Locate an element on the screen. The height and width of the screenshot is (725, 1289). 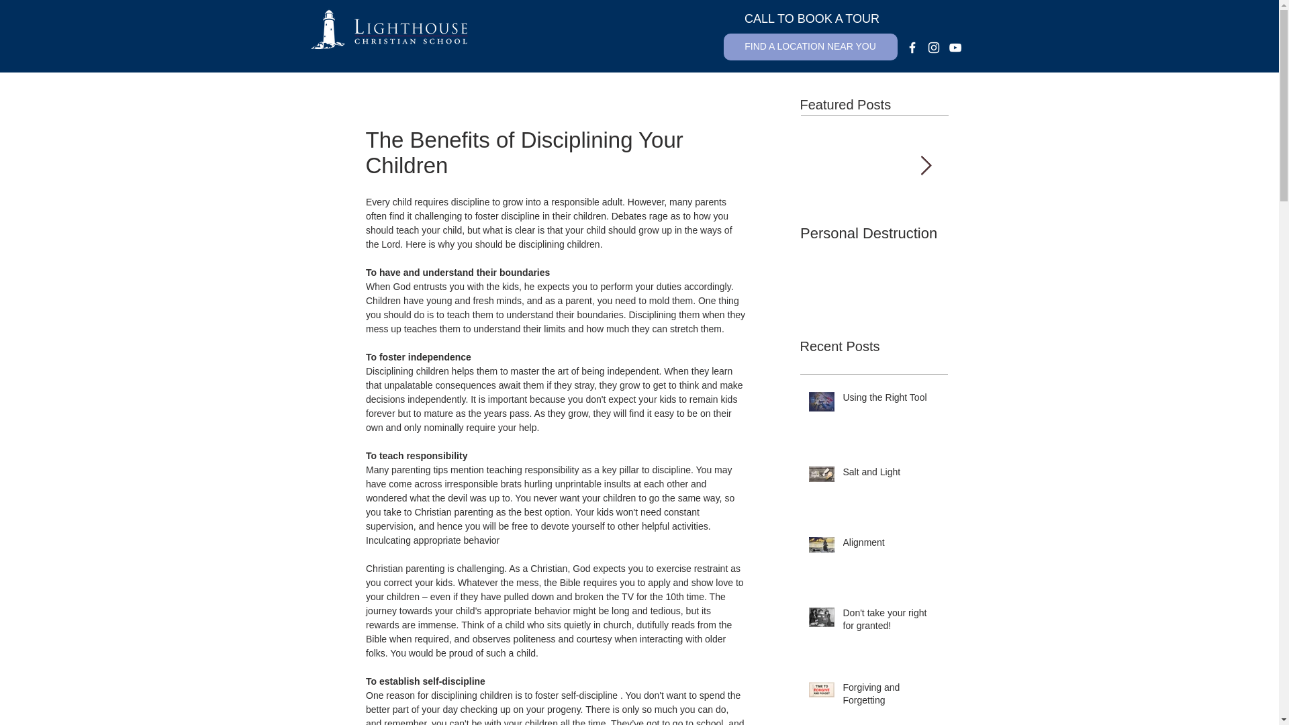
Alignment is located at coordinates (891, 546).